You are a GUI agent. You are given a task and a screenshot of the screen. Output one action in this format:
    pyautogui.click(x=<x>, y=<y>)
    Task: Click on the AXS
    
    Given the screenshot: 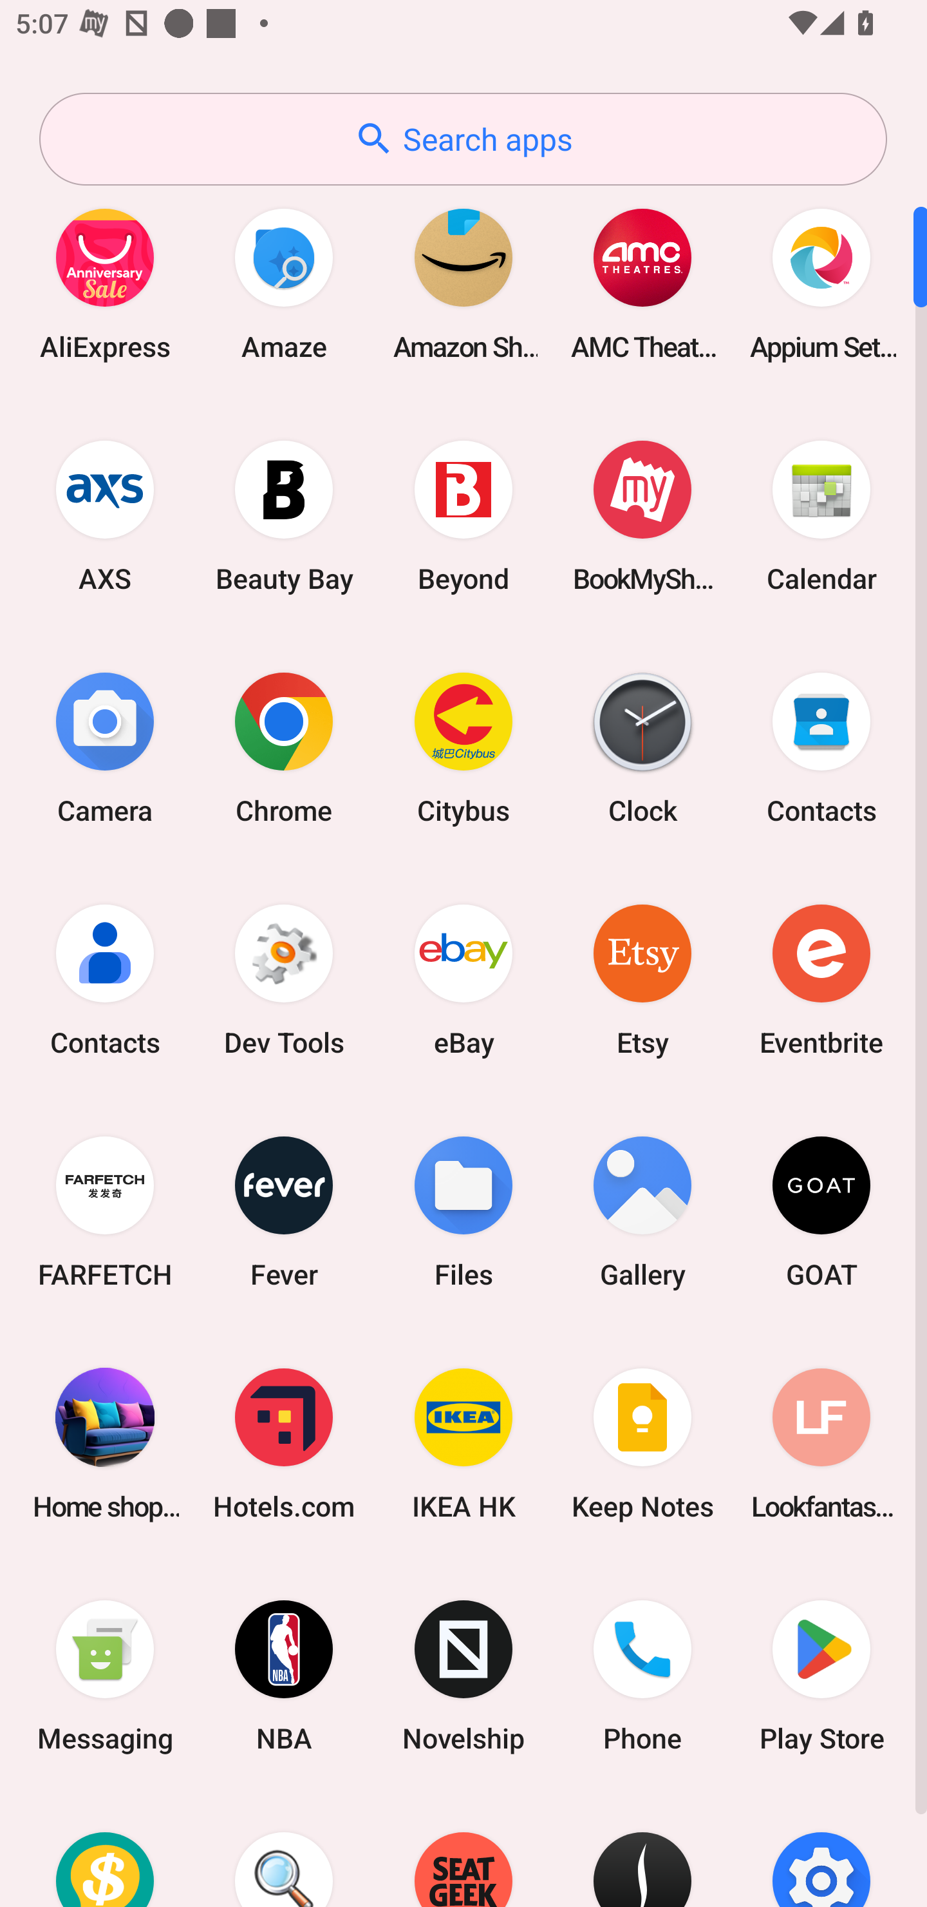 What is the action you would take?
    pyautogui.click(x=105, y=515)
    